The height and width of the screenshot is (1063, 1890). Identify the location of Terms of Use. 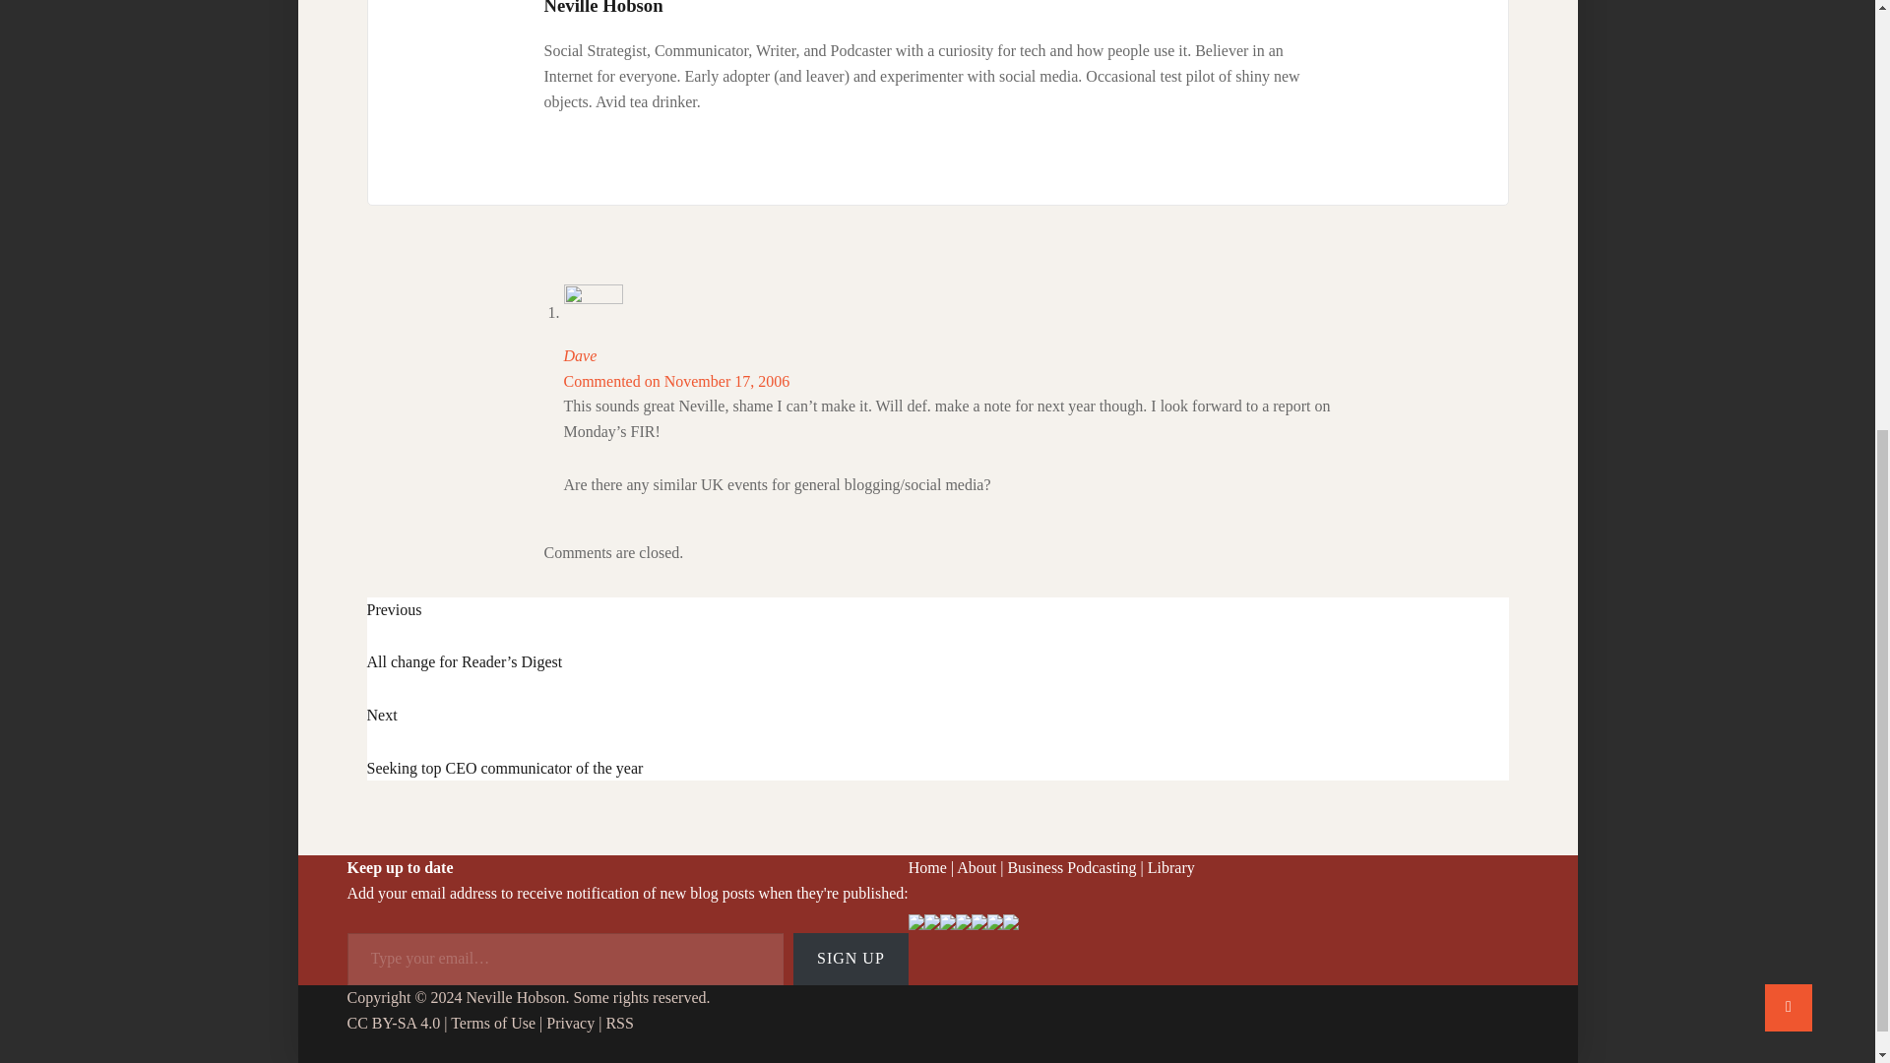
(492, 1023).